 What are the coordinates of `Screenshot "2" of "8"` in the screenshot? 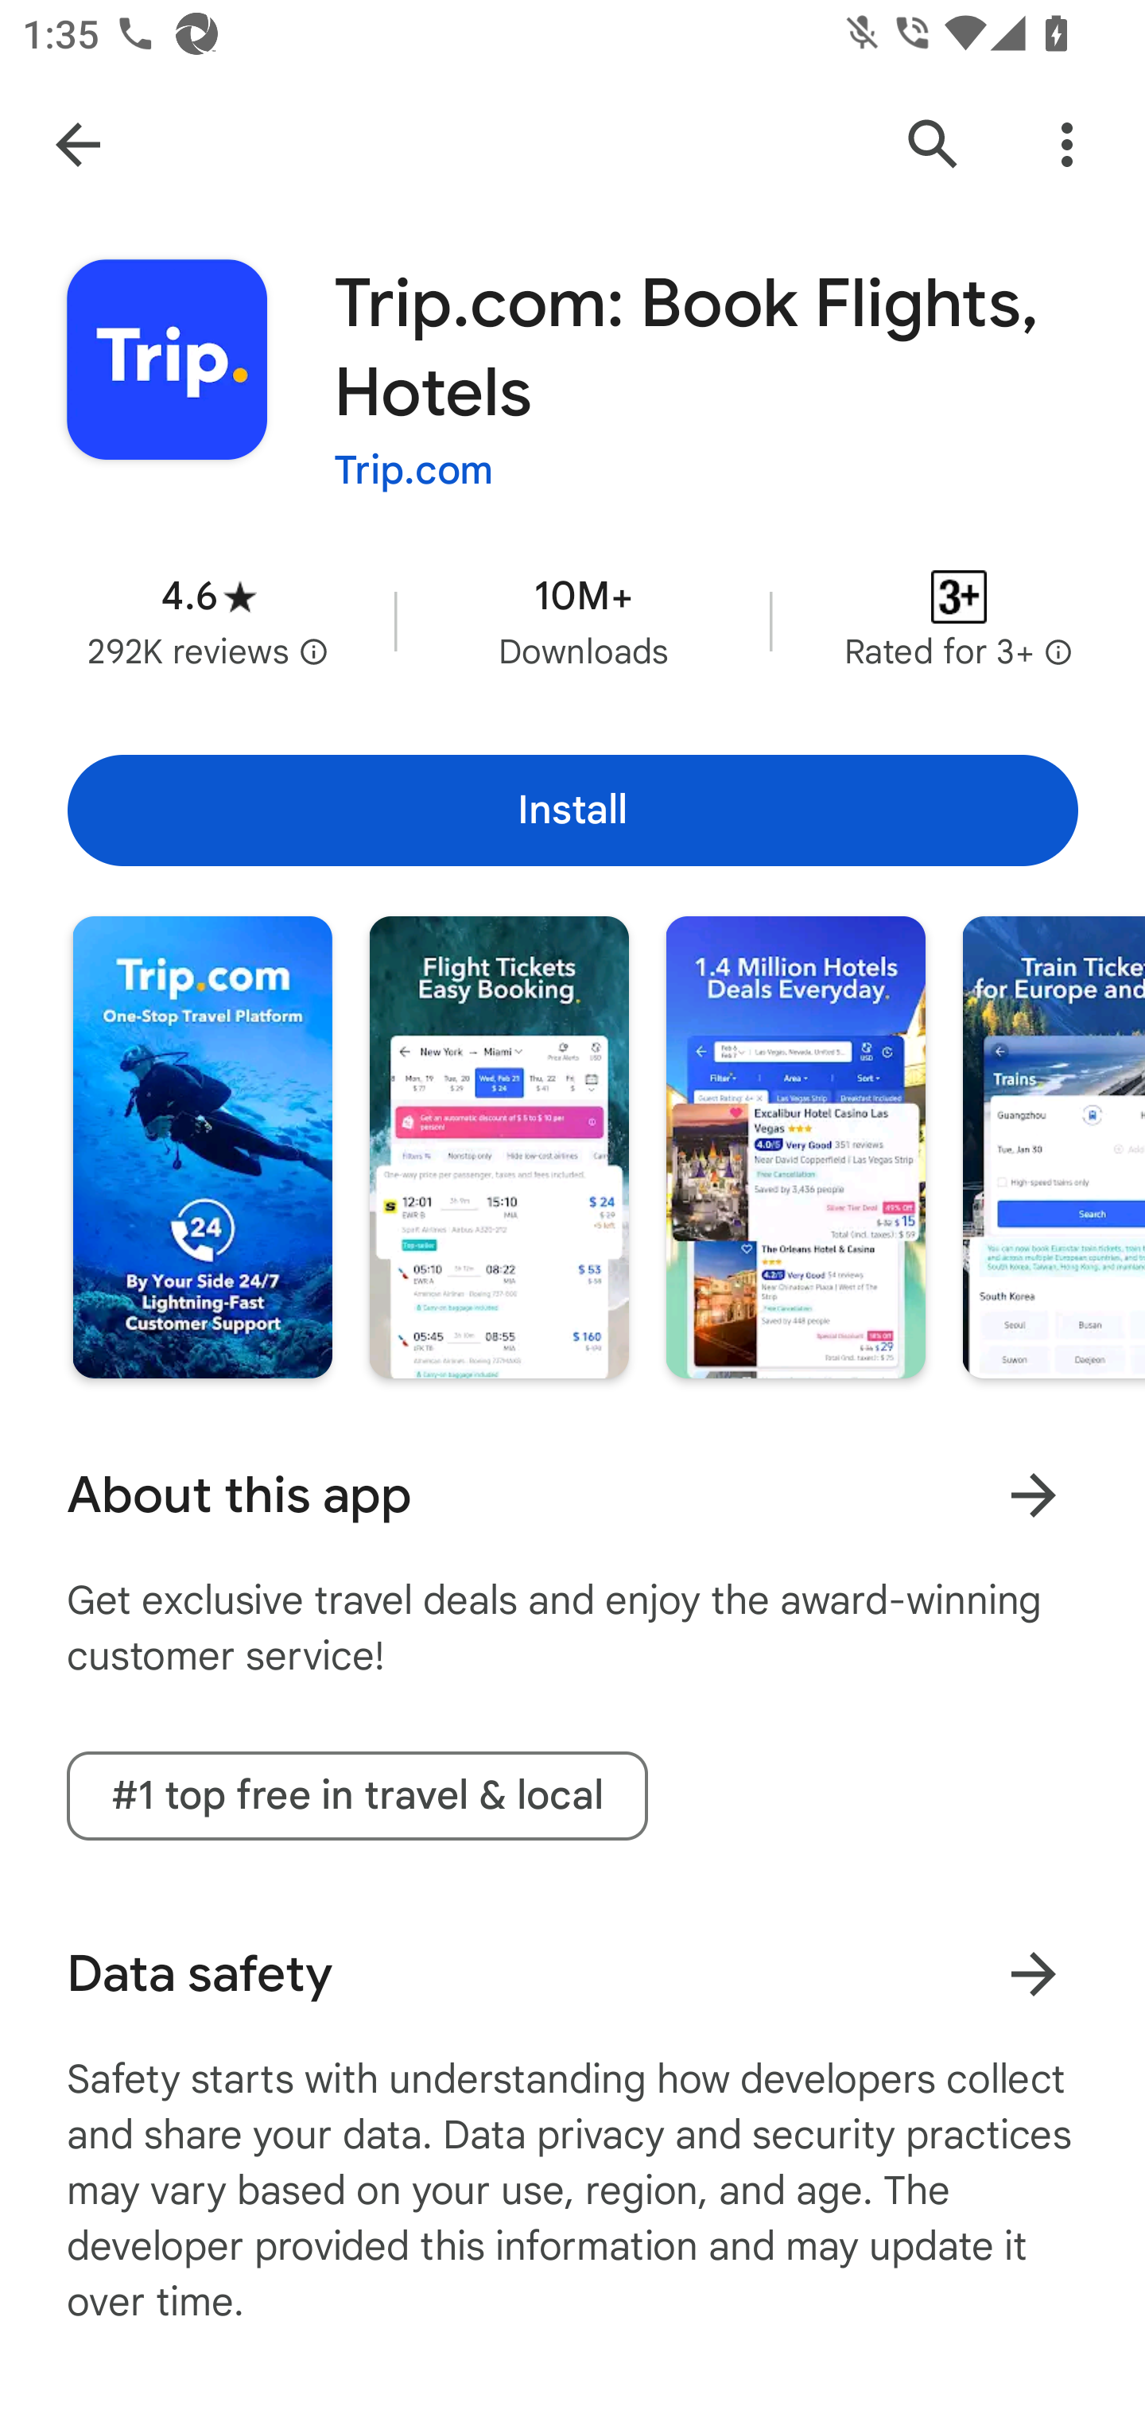 It's located at (498, 1147).